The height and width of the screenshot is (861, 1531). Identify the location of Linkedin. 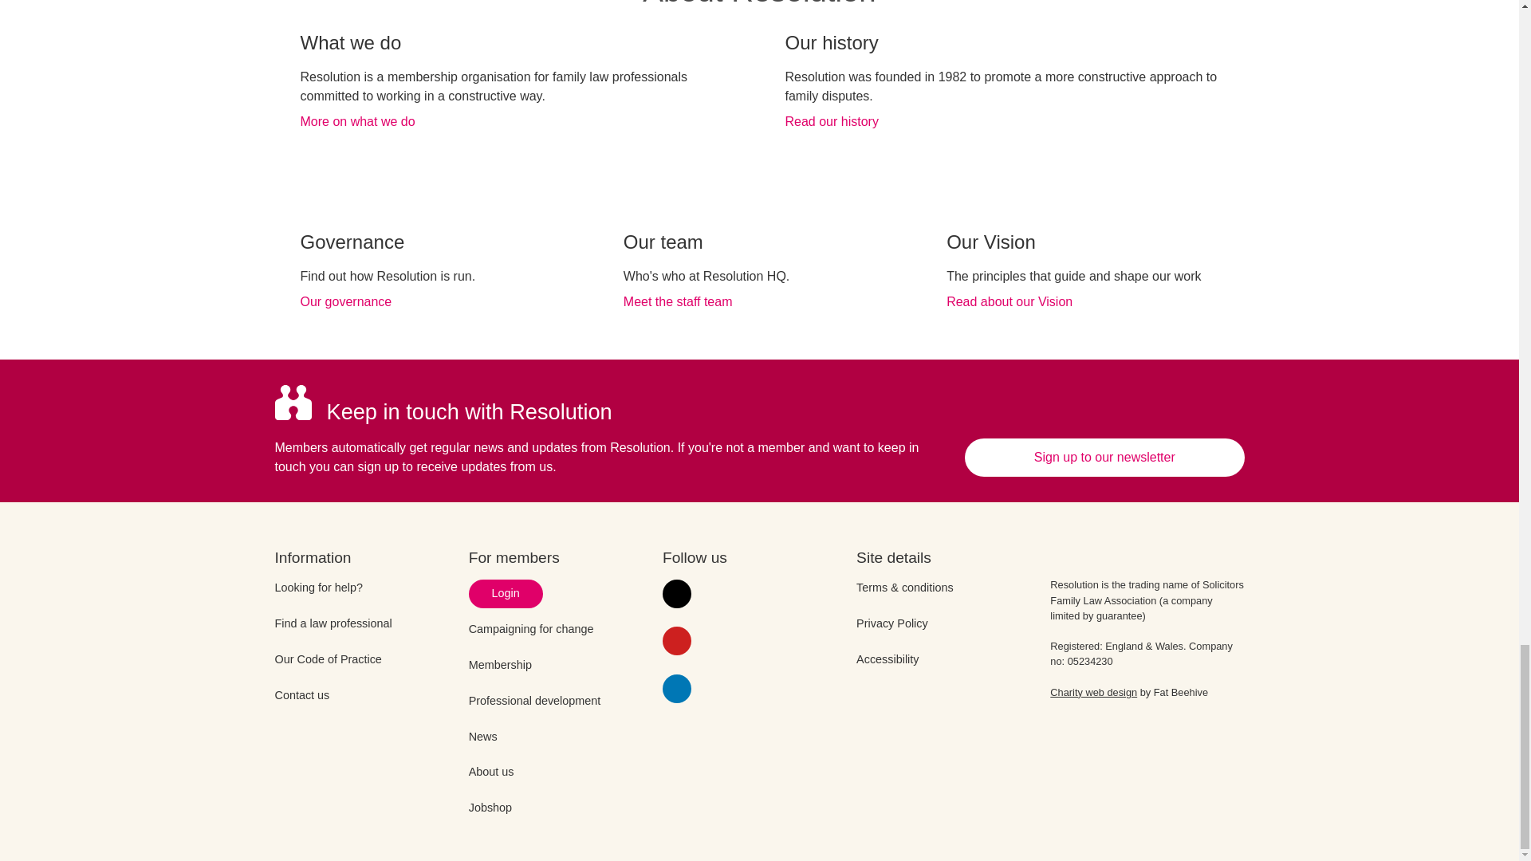
(677, 689).